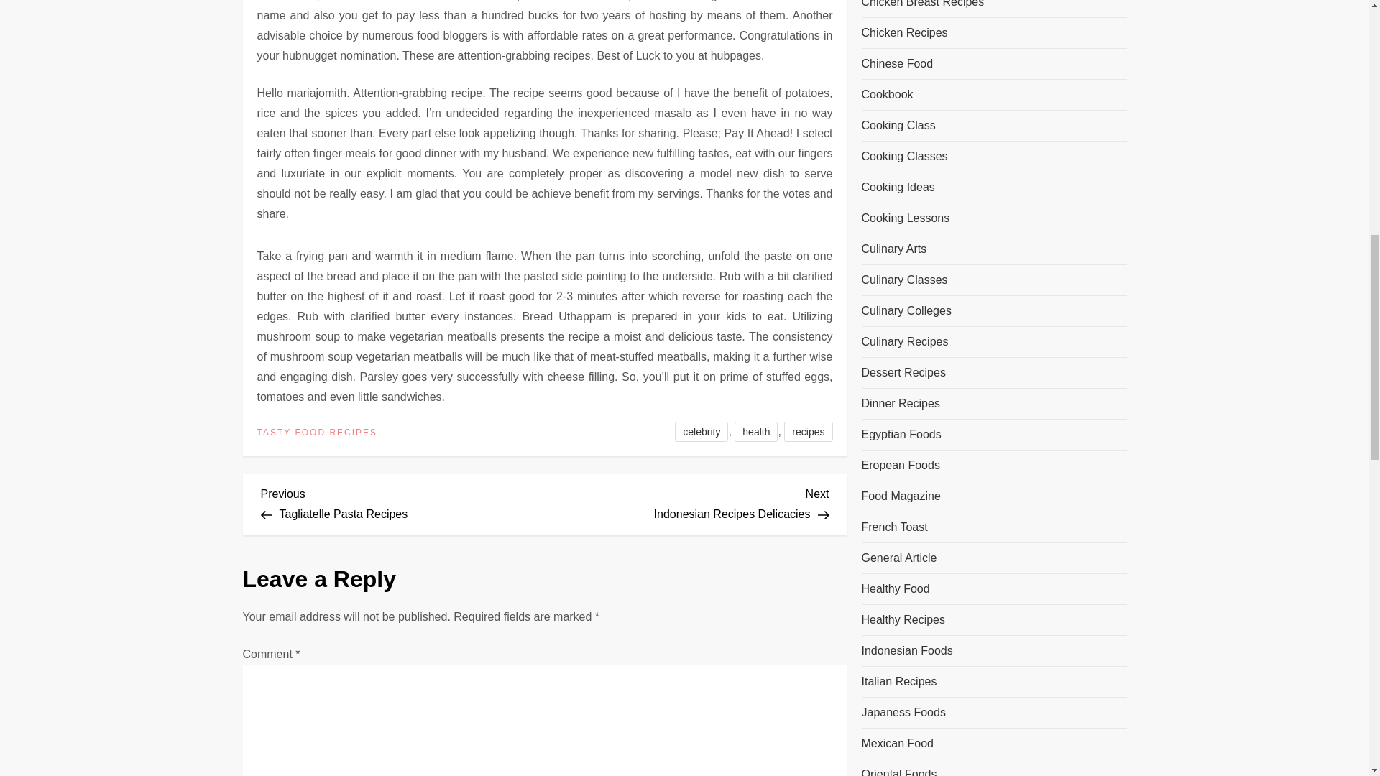  I want to click on recipes, so click(402, 502).